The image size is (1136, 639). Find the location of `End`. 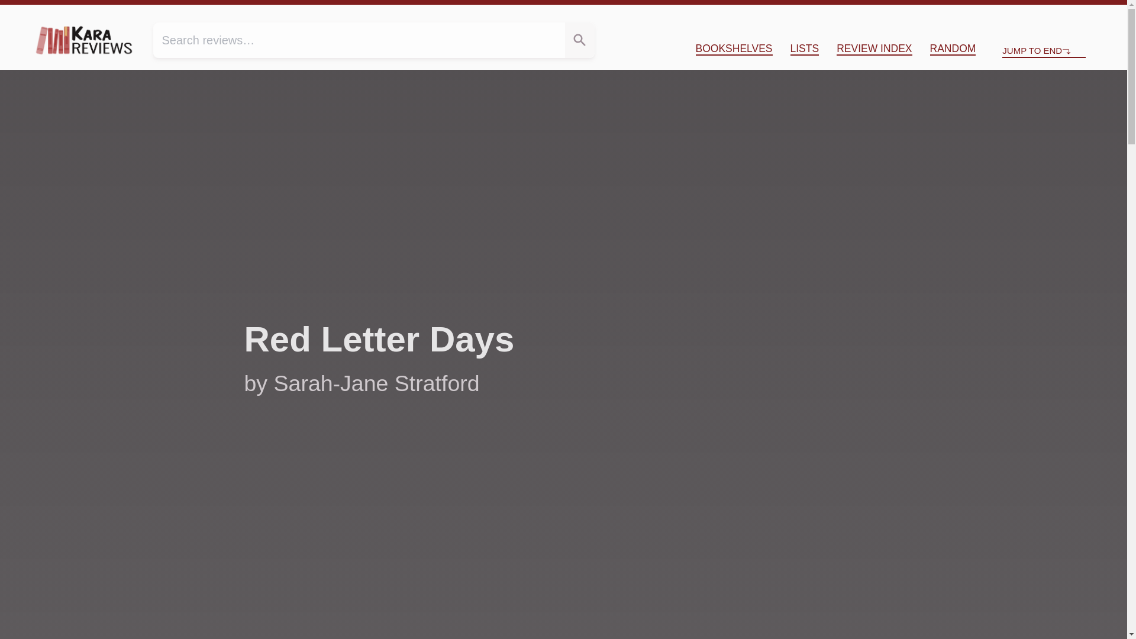

End is located at coordinates (1087, 14).